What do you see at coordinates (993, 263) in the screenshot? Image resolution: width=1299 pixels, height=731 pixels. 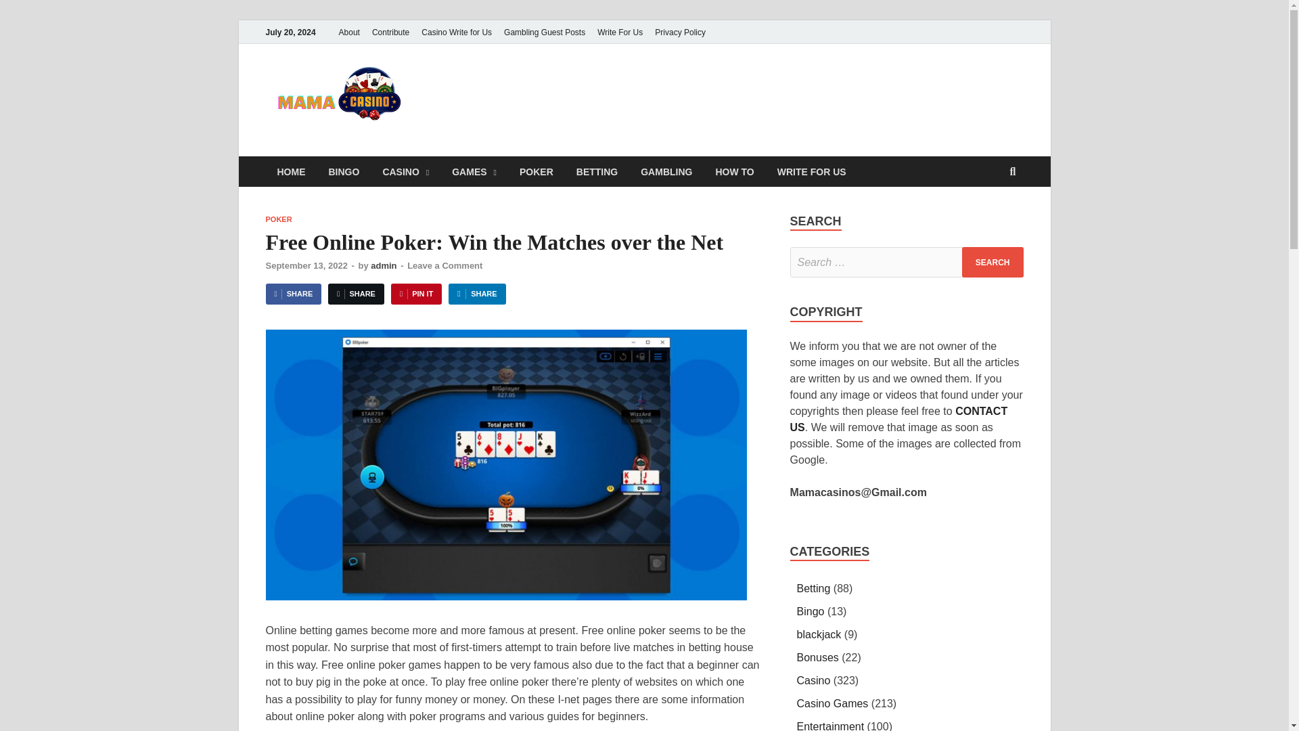 I see `Search` at bounding box center [993, 263].